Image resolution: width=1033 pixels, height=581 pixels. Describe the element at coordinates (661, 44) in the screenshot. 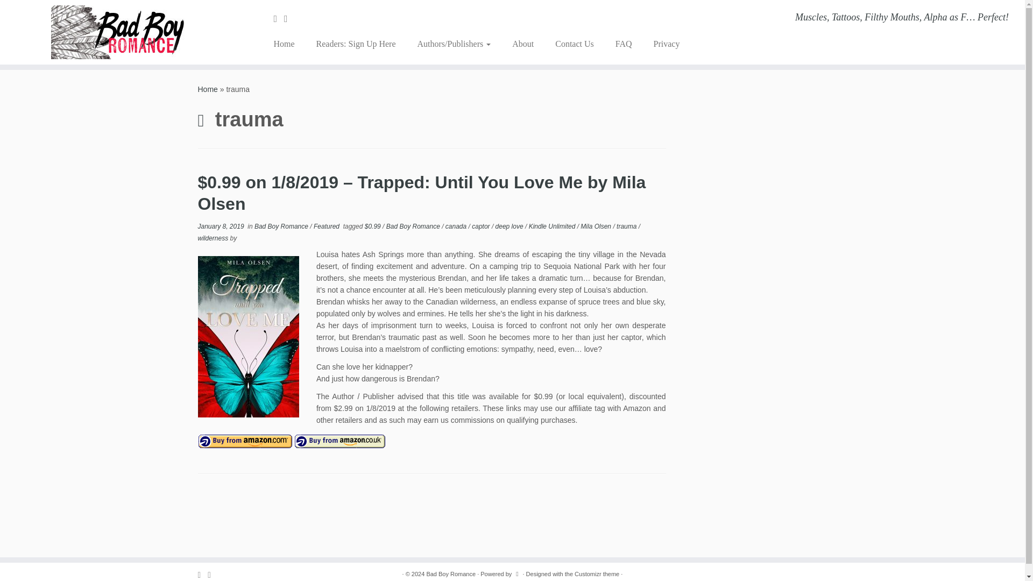

I see `Privacy` at that location.